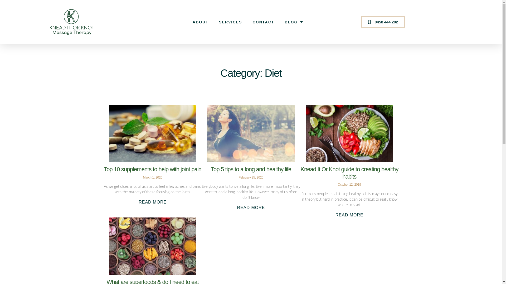 This screenshot has width=506, height=284. What do you see at coordinates (251, 169) in the screenshot?
I see `Top 5 tips to a long and healthy life` at bounding box center [251, 169].